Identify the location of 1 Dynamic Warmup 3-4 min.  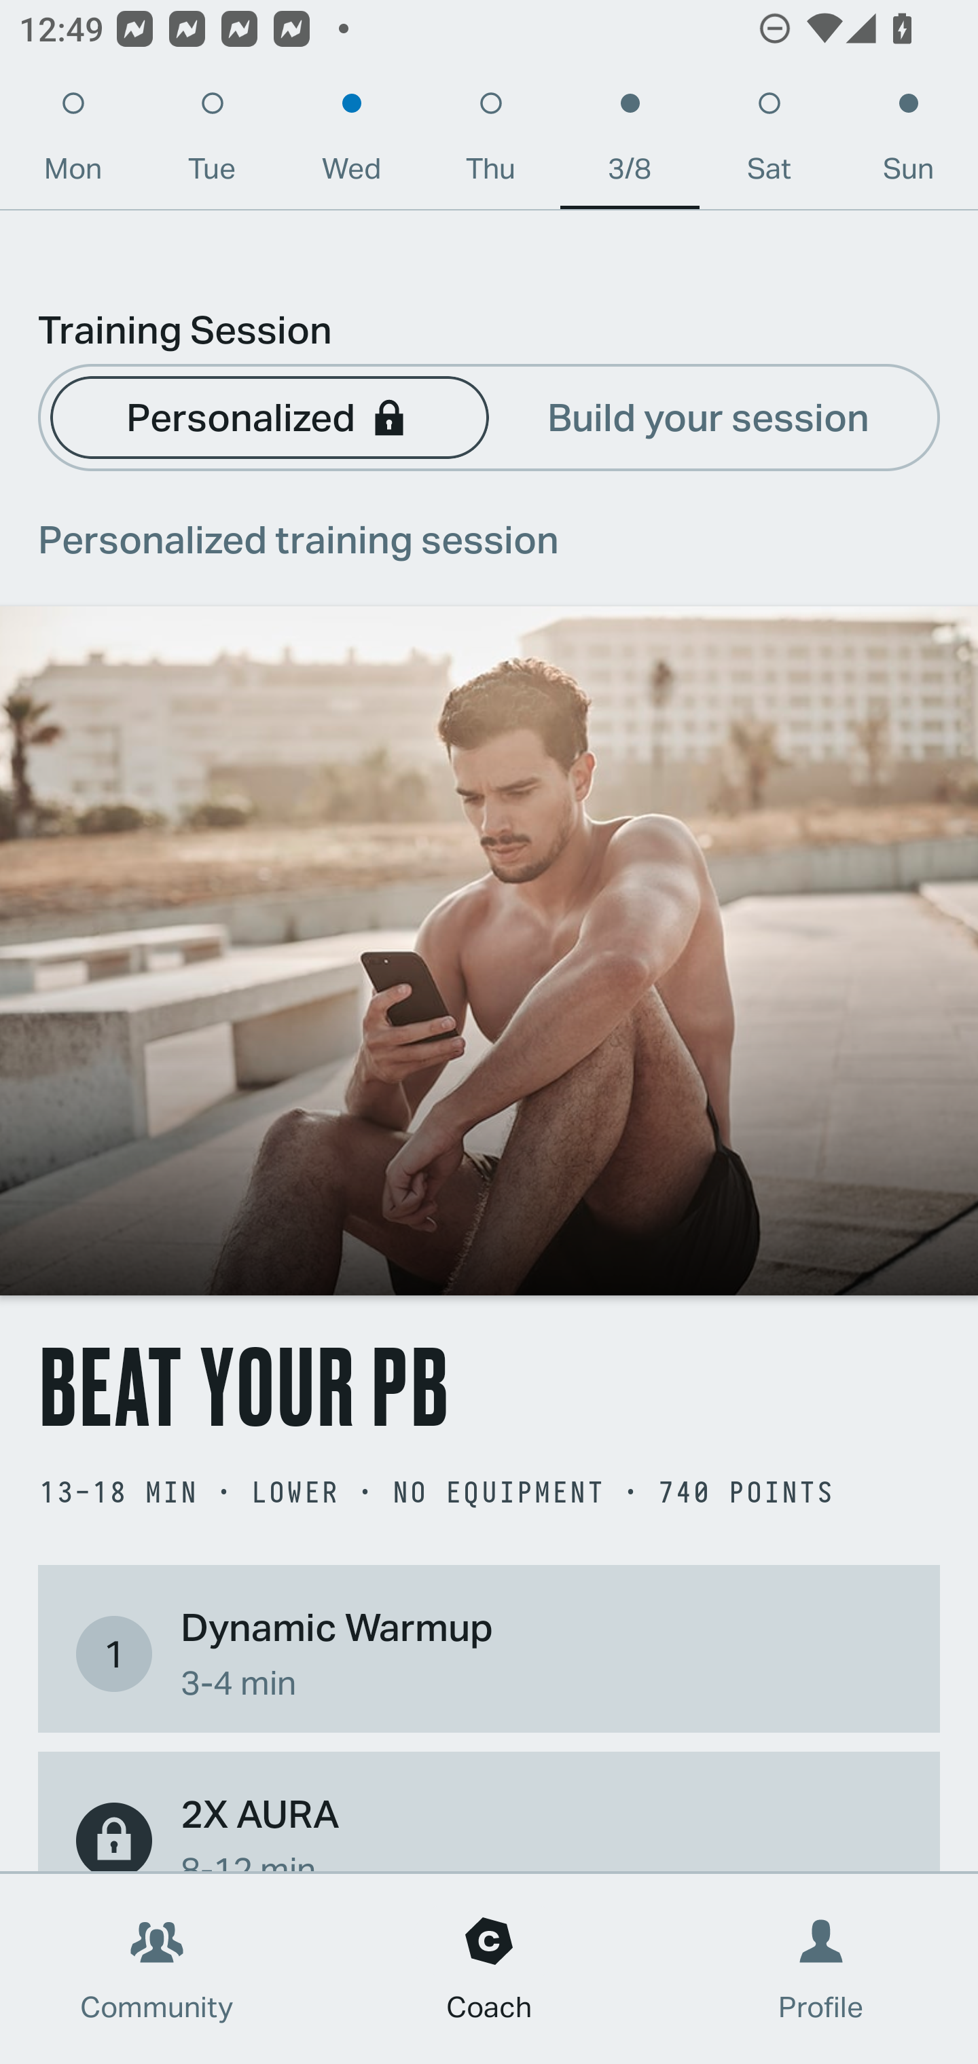
(489, 1654).